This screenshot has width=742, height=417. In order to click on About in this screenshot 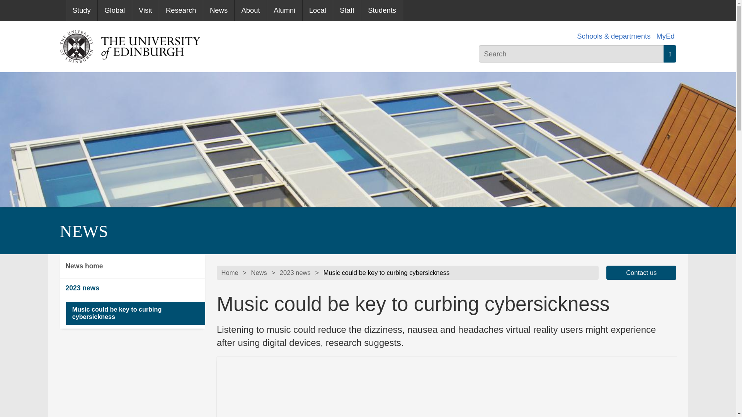, I will do `click(250, 11)`.